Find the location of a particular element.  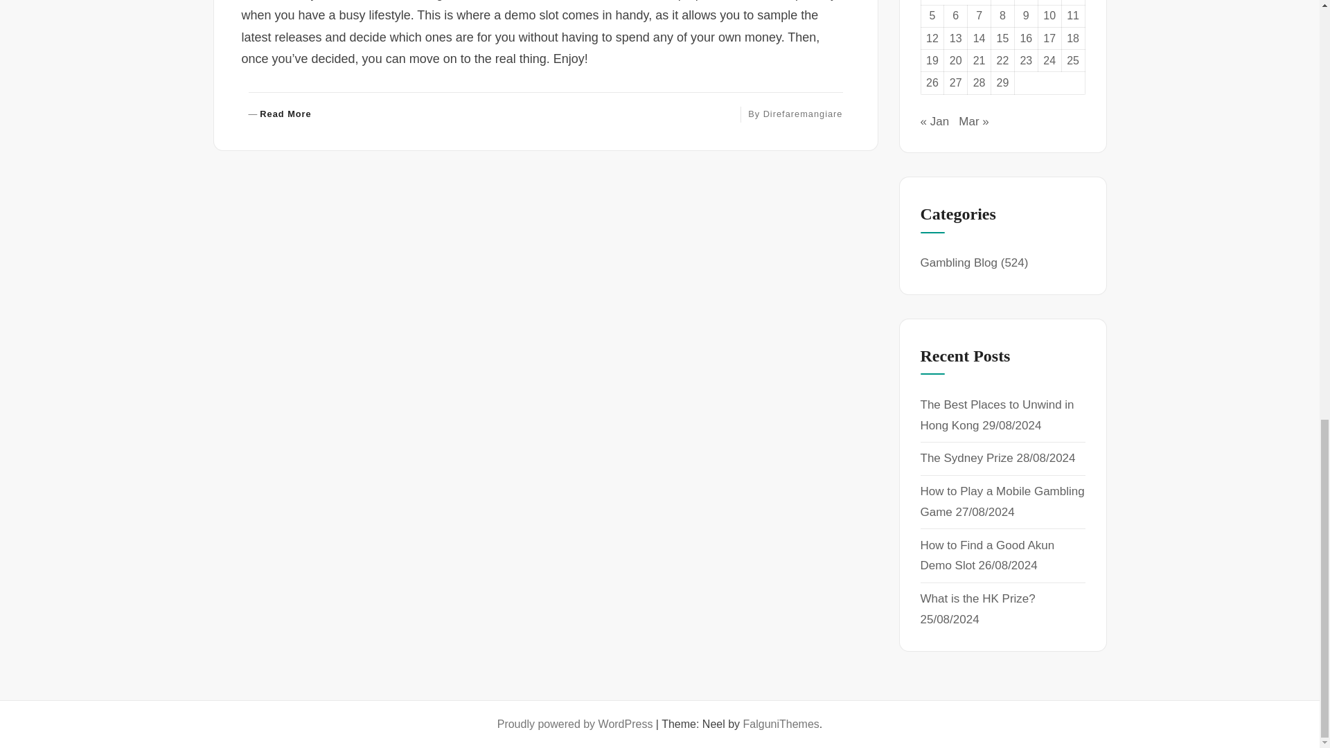

13 is located at coordinates (955, 38).